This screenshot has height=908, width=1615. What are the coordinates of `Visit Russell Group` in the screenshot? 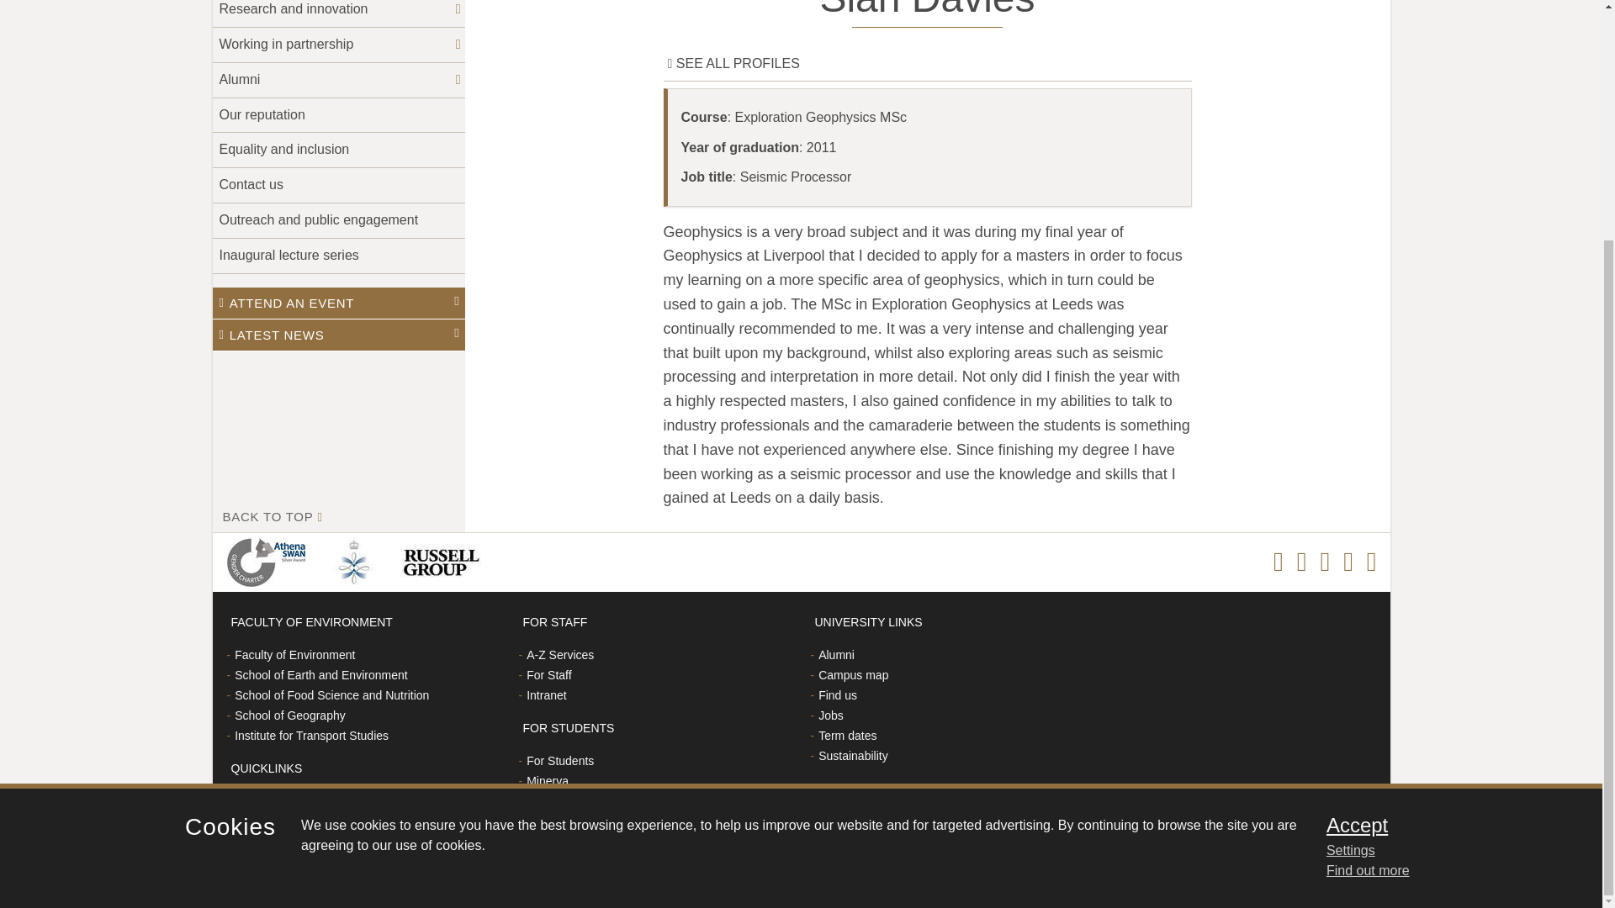 It's located at (444, 562).